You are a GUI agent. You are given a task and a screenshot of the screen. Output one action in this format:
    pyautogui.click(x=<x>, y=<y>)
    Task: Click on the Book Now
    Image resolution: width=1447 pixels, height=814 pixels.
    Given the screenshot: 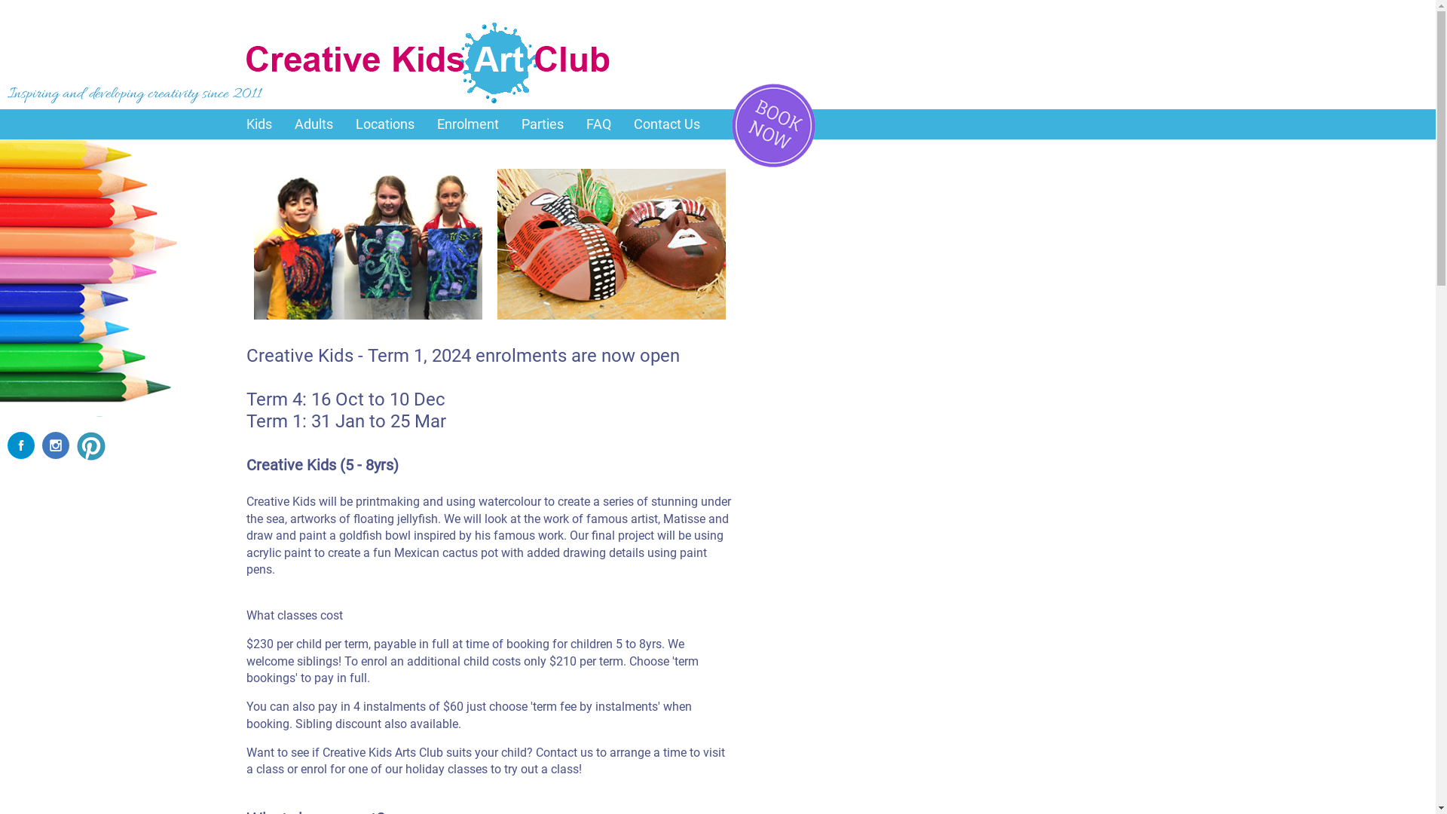 What is the action you would take?
    pyautogui.click(x=773, y=125)
    